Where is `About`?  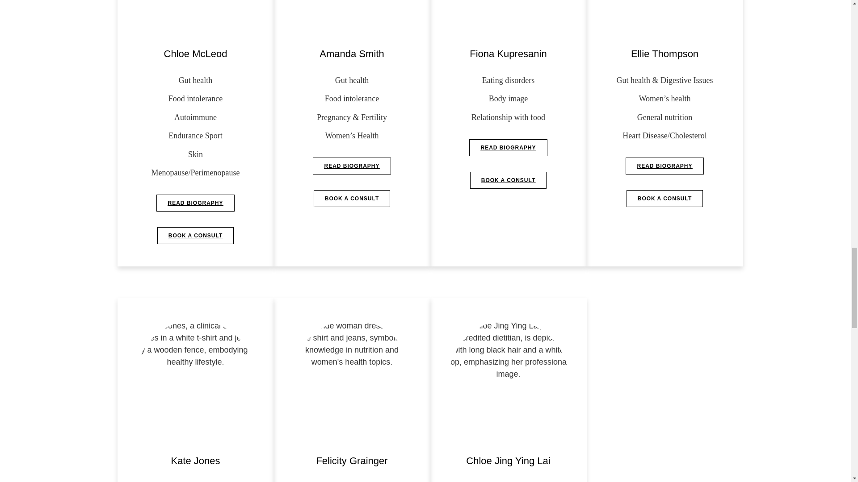 About is located at coordinates (351, 380).